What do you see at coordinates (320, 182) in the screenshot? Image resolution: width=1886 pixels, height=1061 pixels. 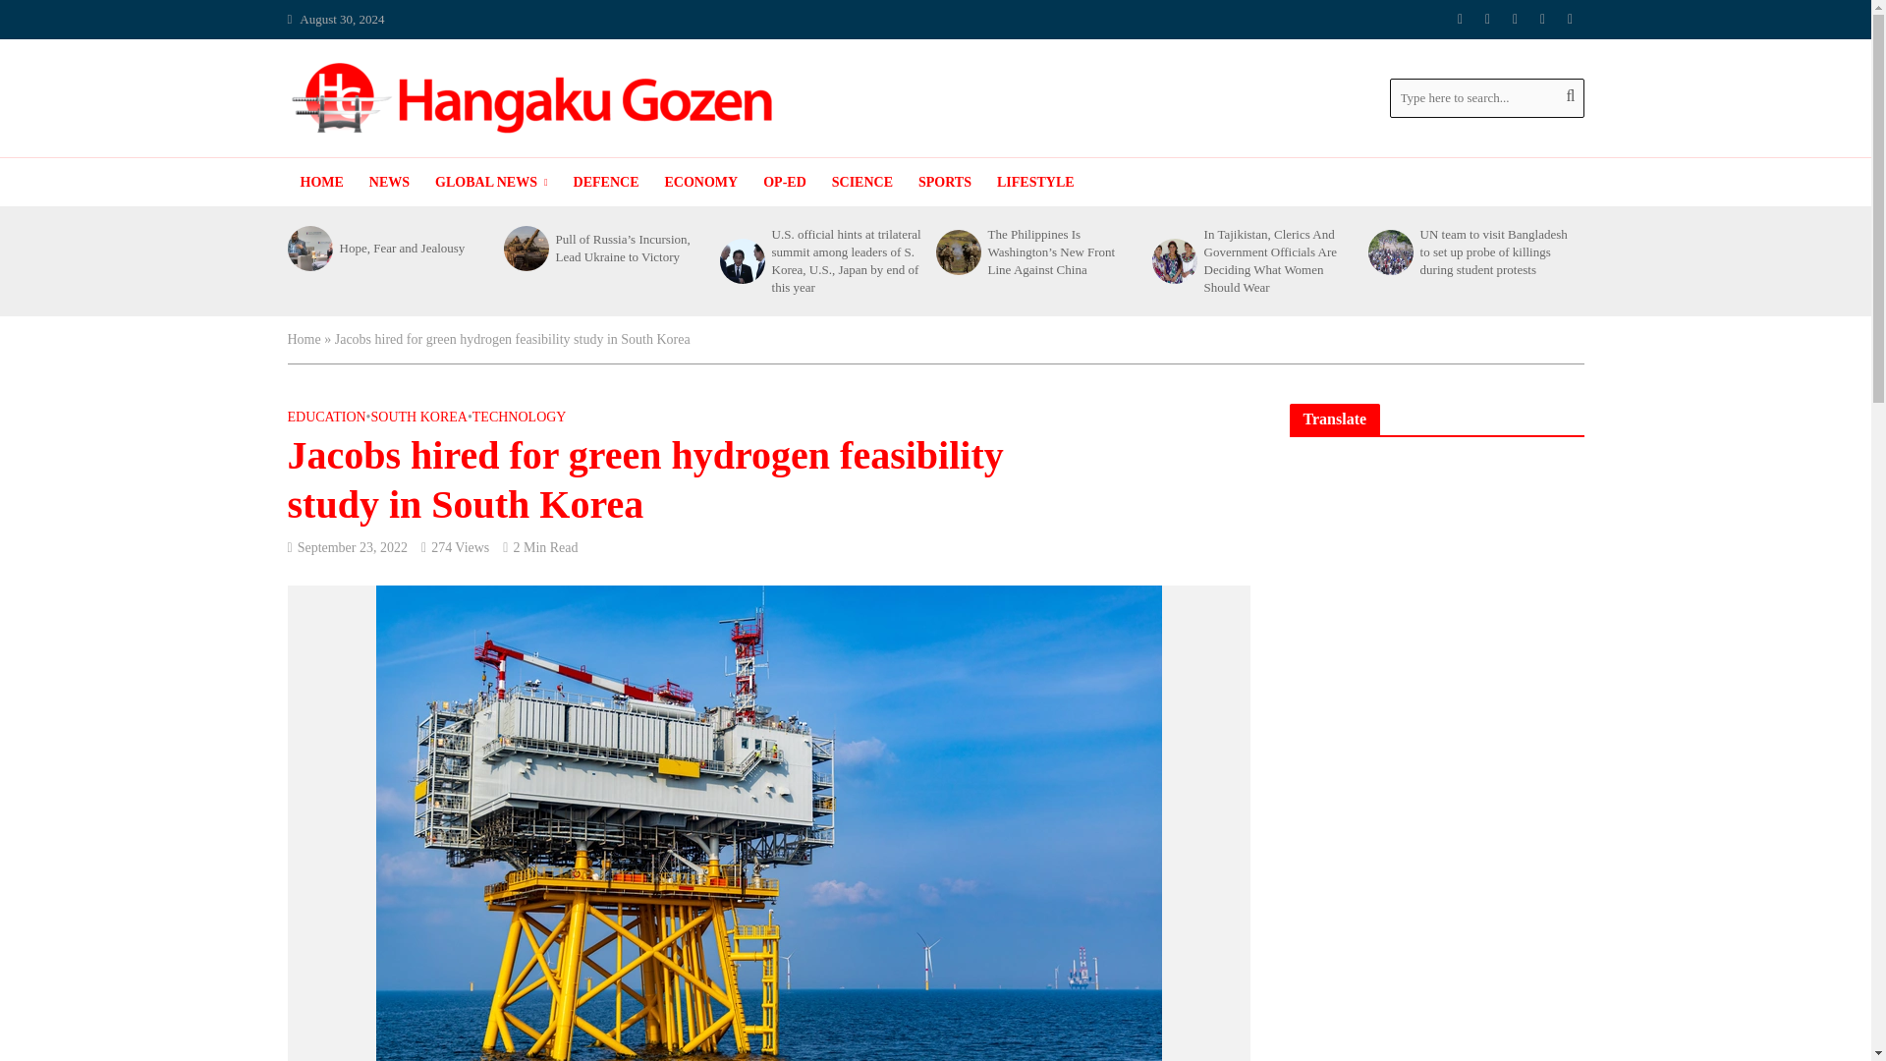 I see `HOME` at bounding box center [320, 182].